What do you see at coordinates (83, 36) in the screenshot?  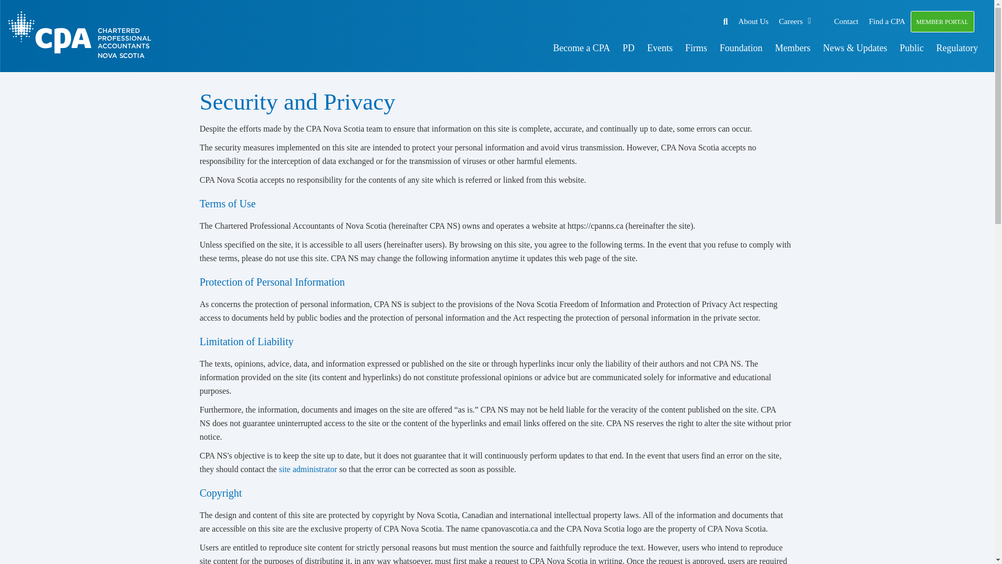 I see `CPA Nova Scotia Logo` at bounding box center [83, 36].